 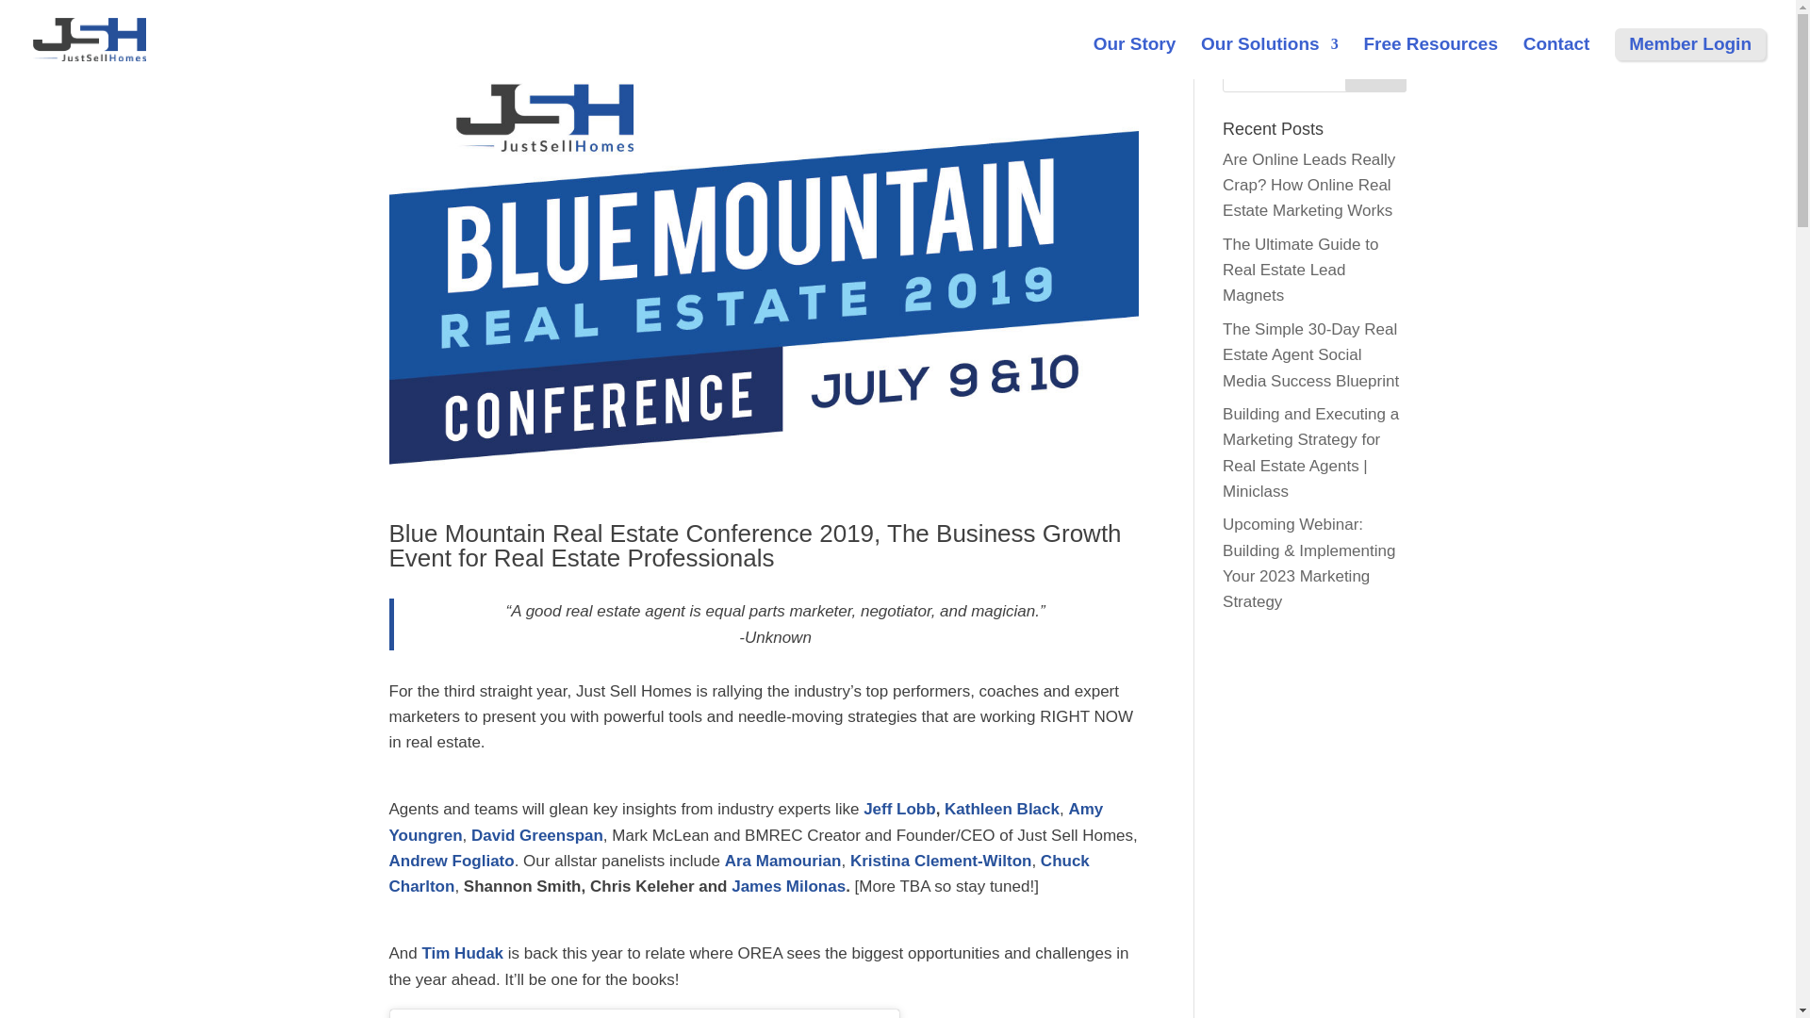 What do you see at coordinates (1557, 43) in the screenshot?
I see `Contact` at bounding box center [1557, 43].